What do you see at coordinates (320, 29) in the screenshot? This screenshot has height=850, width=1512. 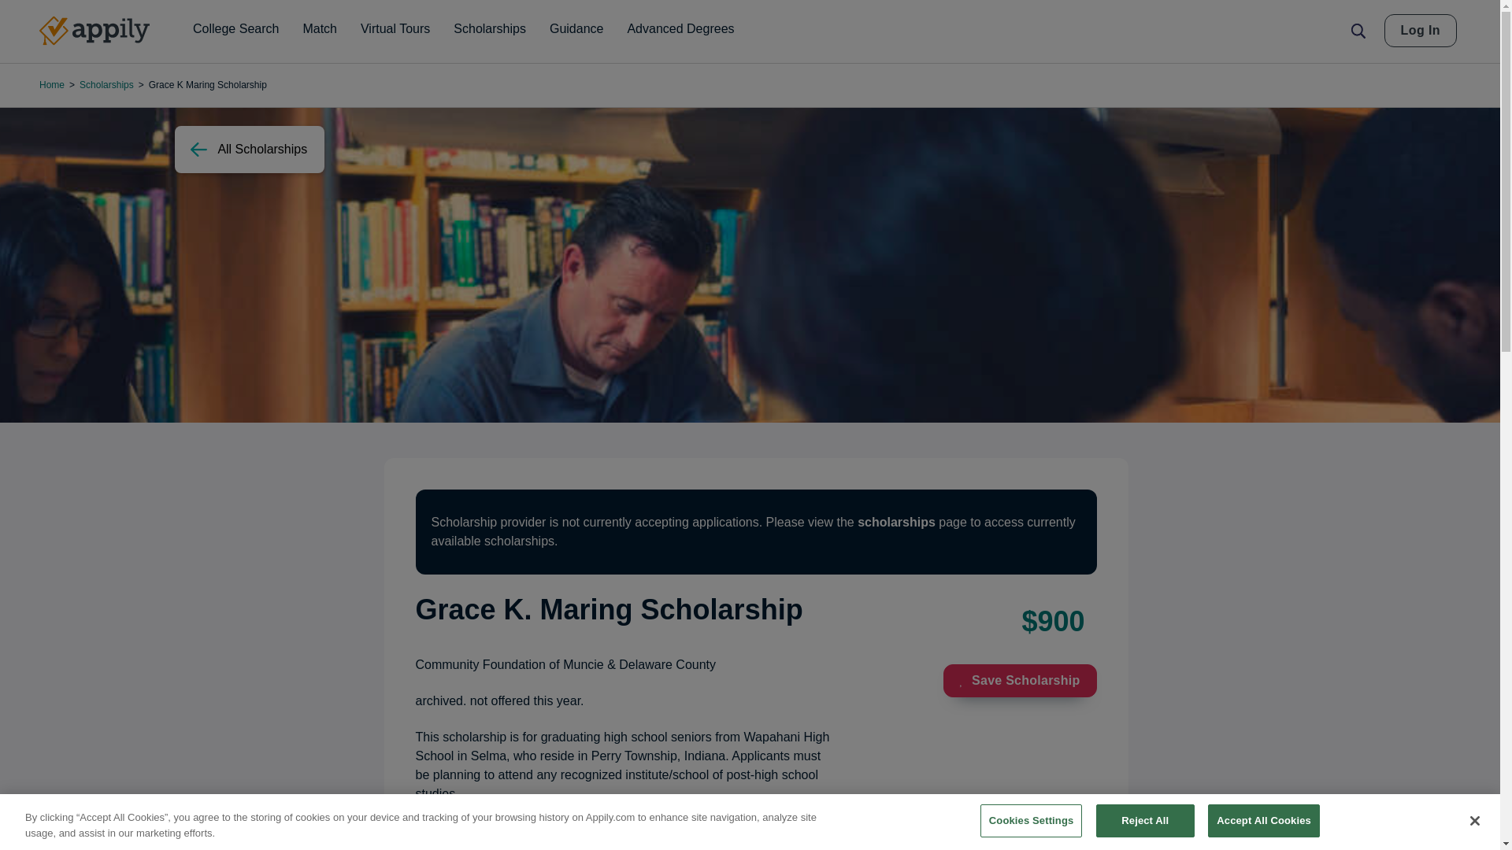 I see `Match` at bounding box center [320, 29].